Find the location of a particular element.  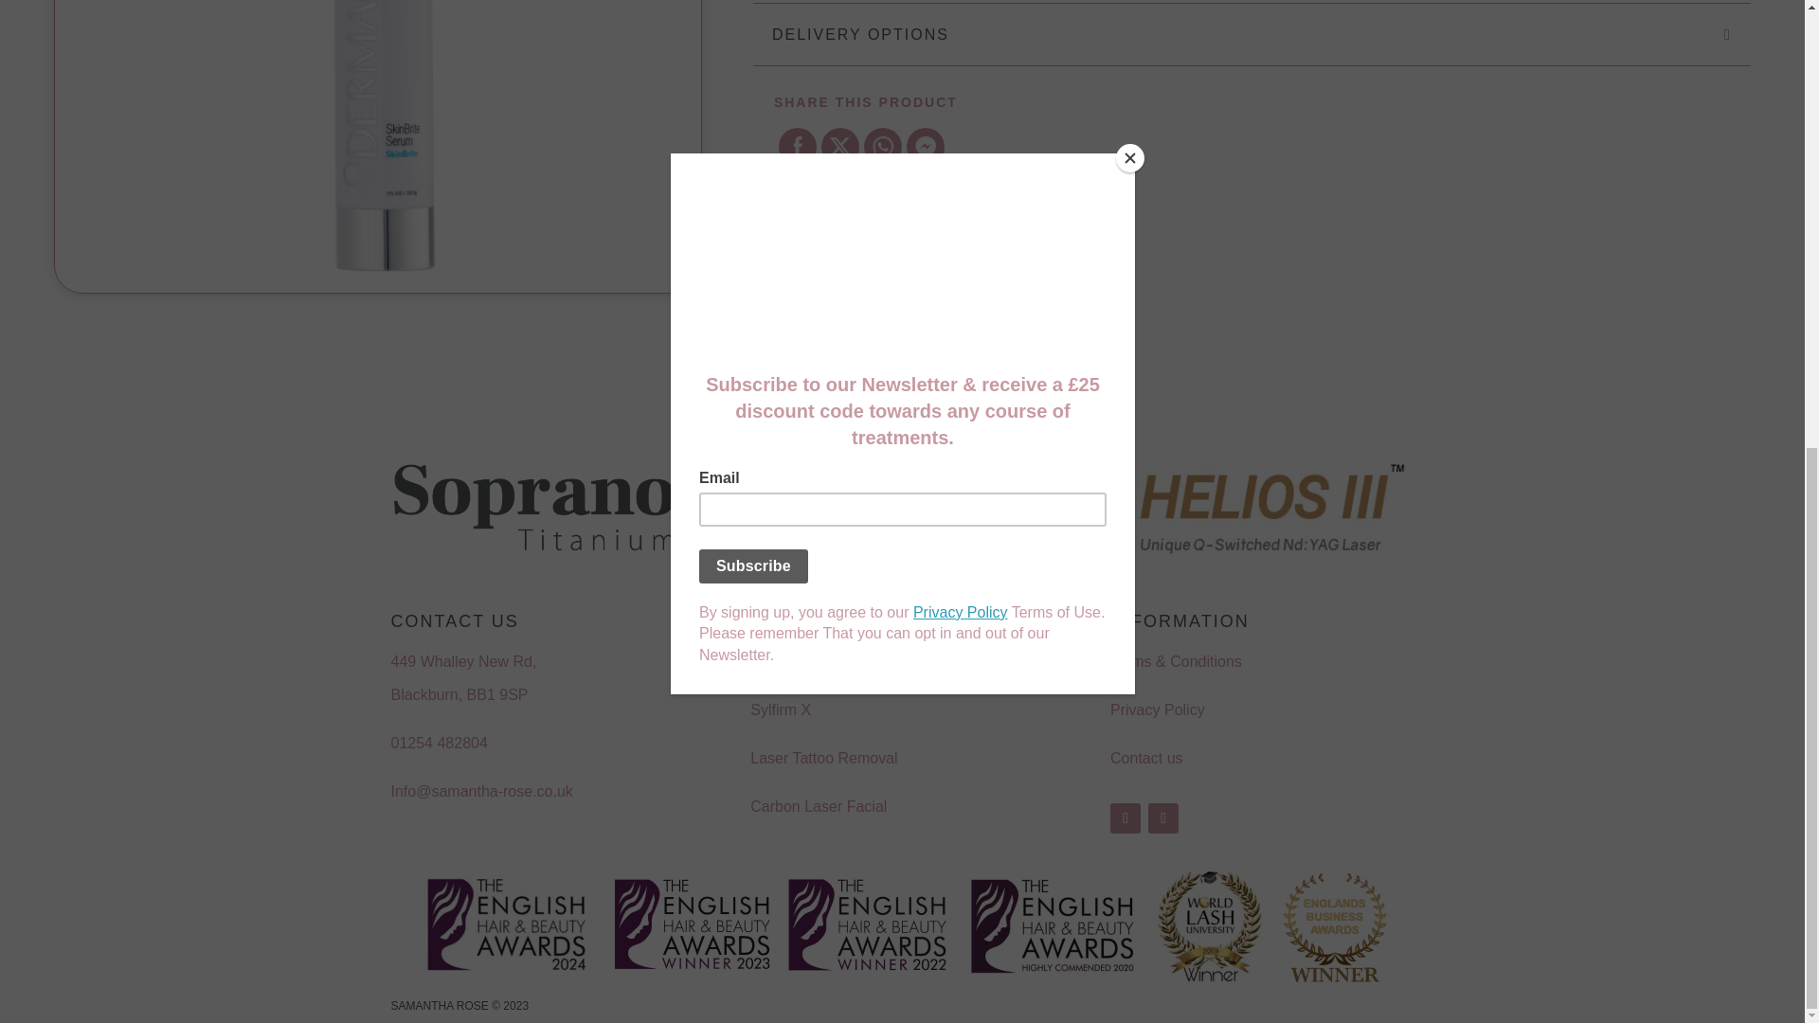

Follow on Facebook is located at coordinates (1125, 818).